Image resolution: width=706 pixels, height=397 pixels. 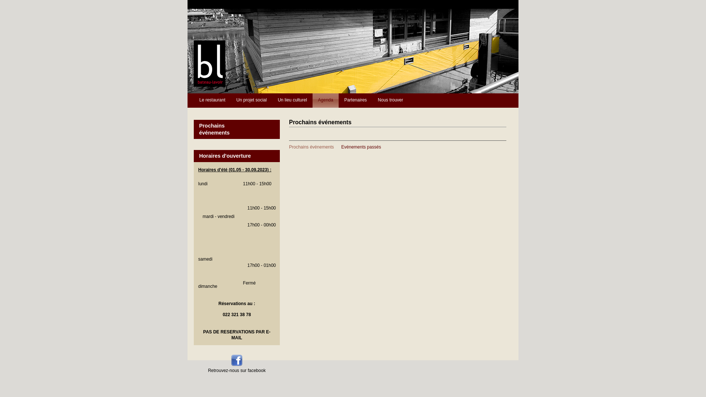 What do you see at coordinates (210, 85) in the screenshot?
I see `Le restaurant` at bounding box center [210, 85].